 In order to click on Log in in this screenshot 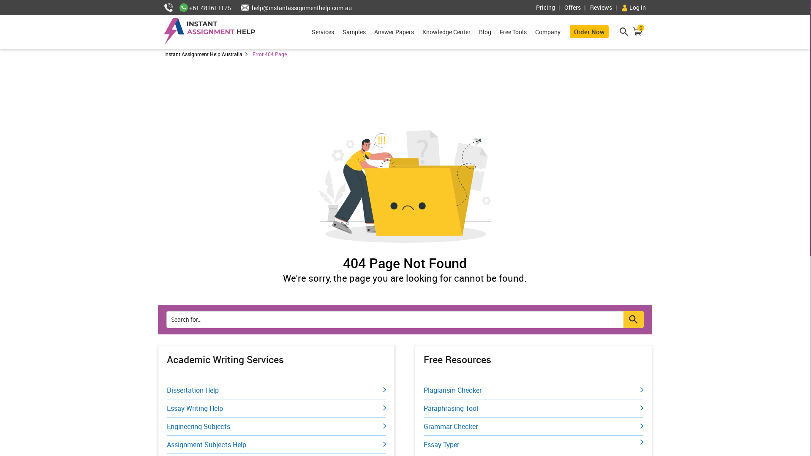, I will do `click(633, 8)`.